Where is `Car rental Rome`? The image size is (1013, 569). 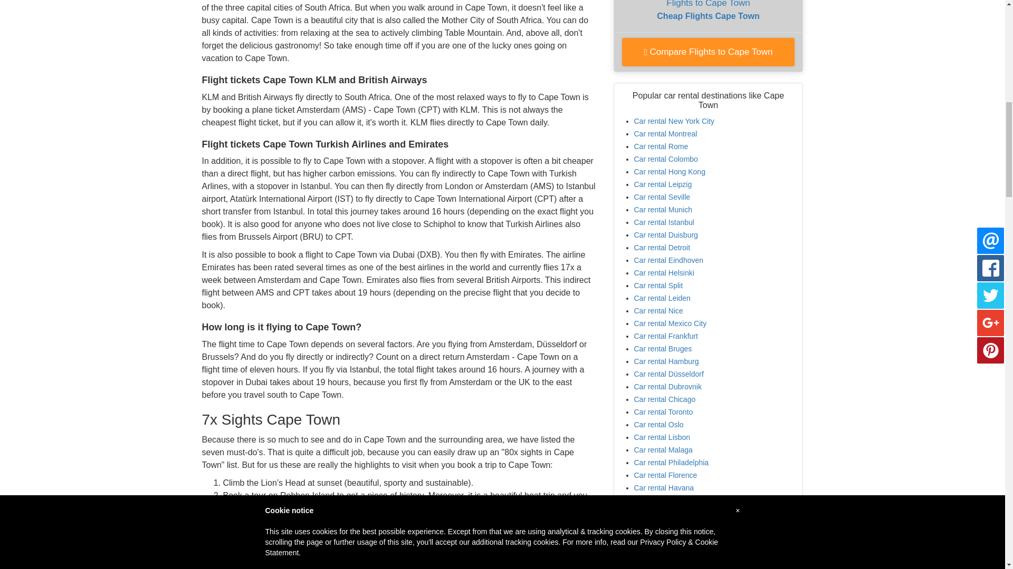
Car rental Rome is located at coordinates (708, 16).